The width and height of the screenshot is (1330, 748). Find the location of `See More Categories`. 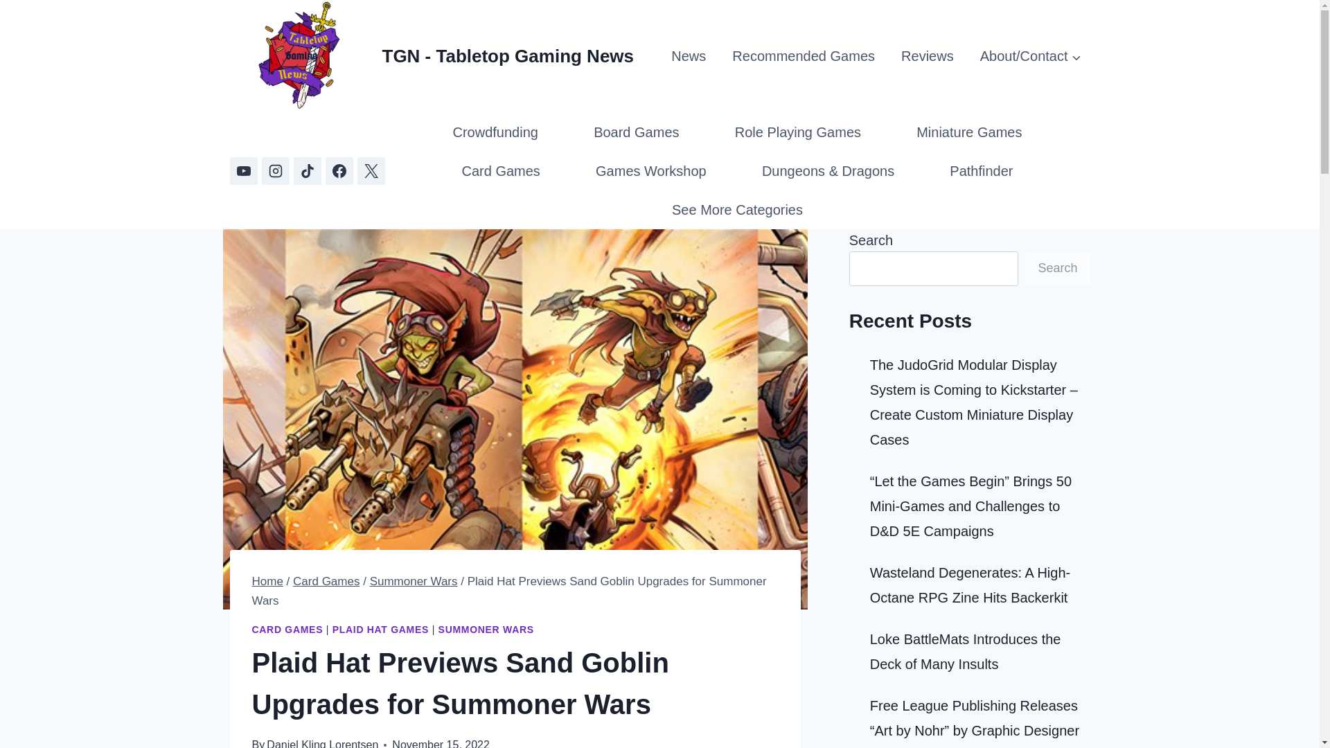

See More Categories is located at coordinates (737, 209).